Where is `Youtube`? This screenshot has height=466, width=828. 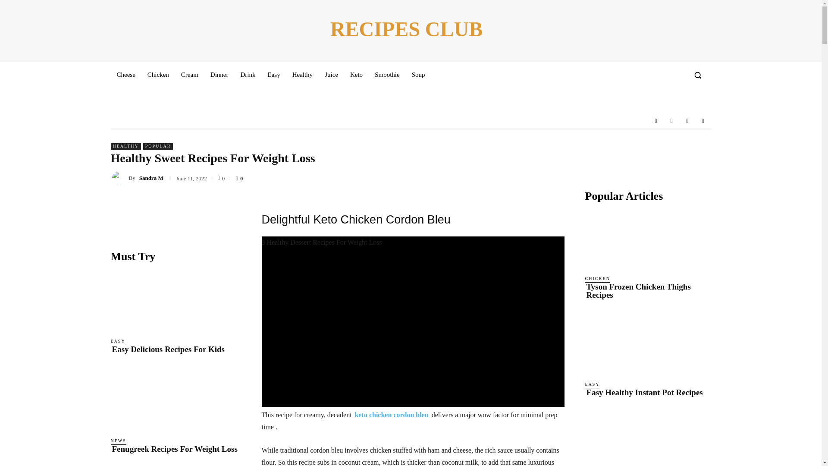 Youtube is located at coordinates (703, 121).